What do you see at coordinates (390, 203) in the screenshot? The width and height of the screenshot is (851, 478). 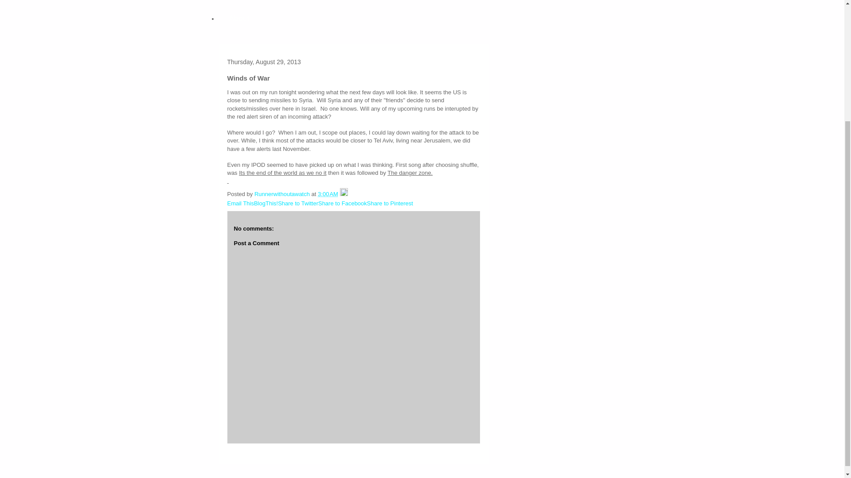 I see `Share to Pinterest` at bounding box center [390, 203].